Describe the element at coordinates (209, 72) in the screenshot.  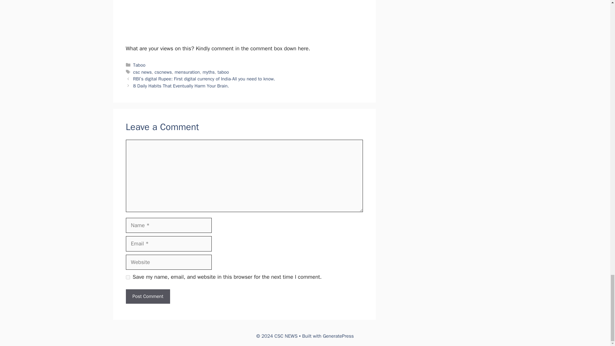
I see `myths` at that location.